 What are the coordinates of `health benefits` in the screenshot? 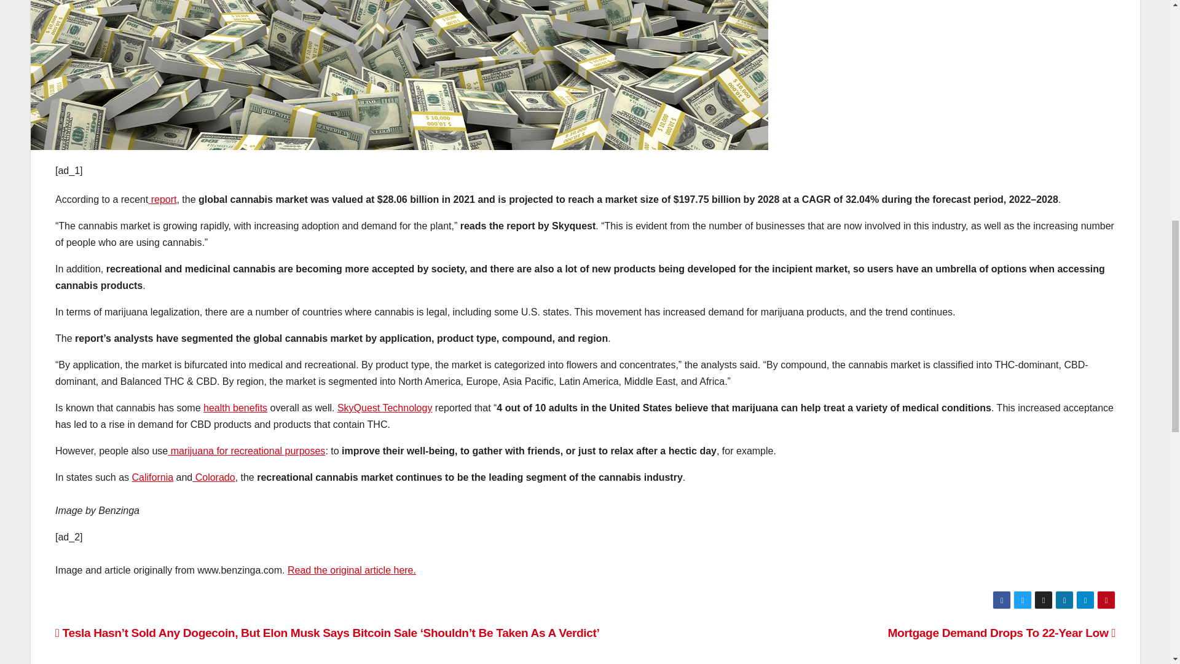 It's located at (235, 407).